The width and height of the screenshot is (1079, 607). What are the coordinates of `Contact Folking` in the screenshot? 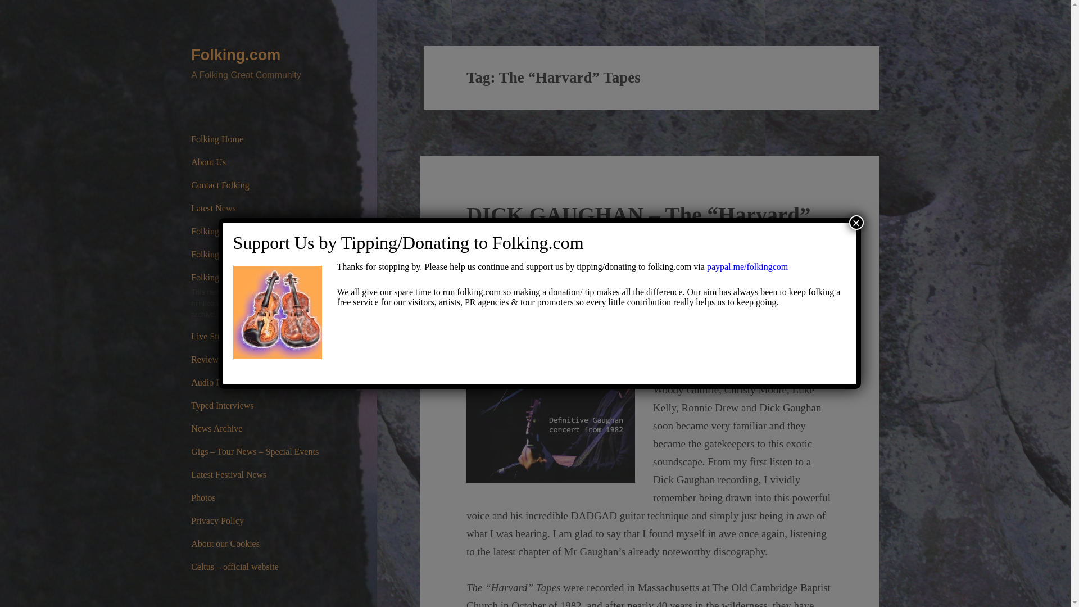 It's located at (260, 185).